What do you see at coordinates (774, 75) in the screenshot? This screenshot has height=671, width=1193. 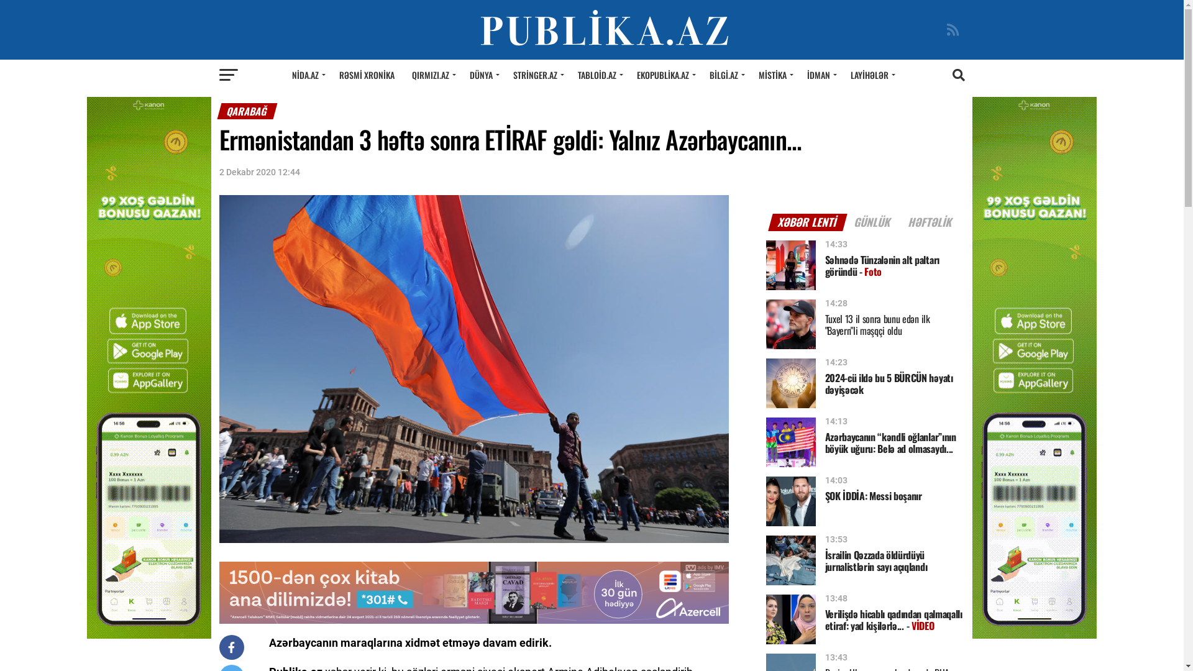 I see `MISTIKA` at bounding box center [774, 75].